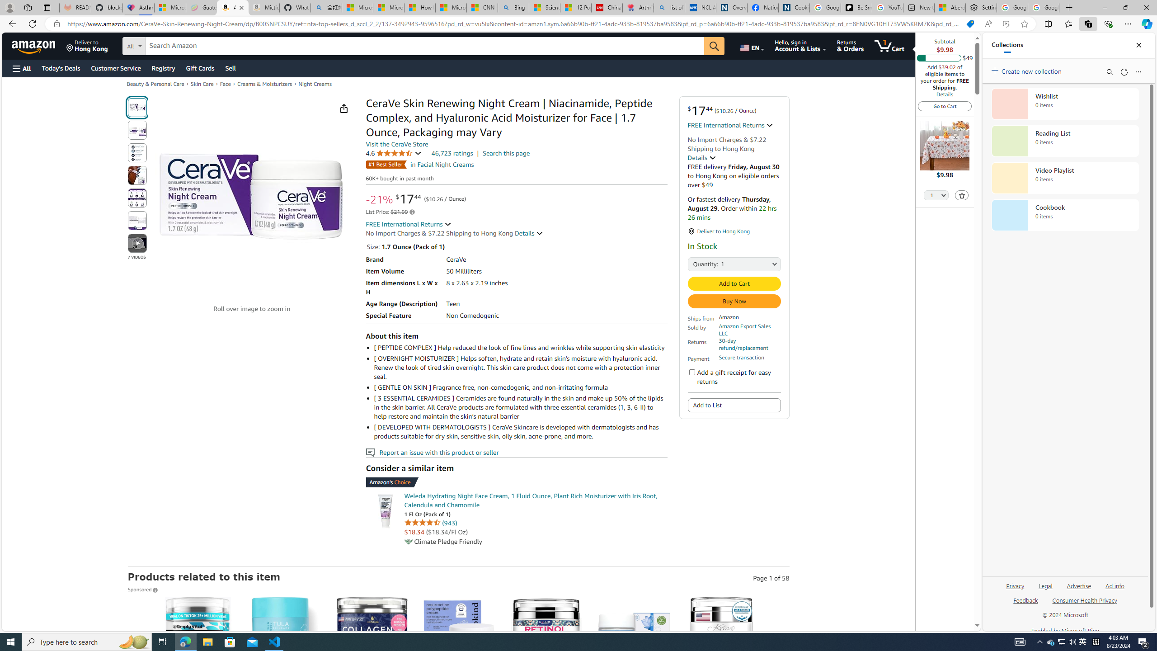 Image resolution: width=1157 pixels, height=651 pixels. What do you see at coordinates (751, 46) in the screenshot?
I see `Choose a language for shopping.` at bounding box center [751, 46].